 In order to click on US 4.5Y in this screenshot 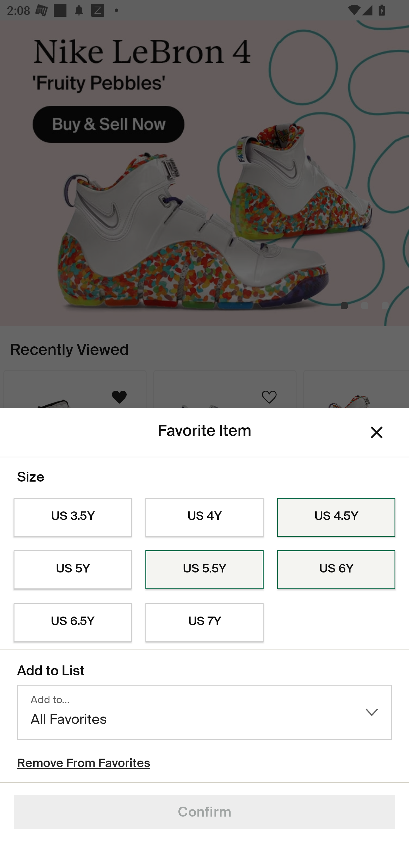, I will do `click(336, 518)`.